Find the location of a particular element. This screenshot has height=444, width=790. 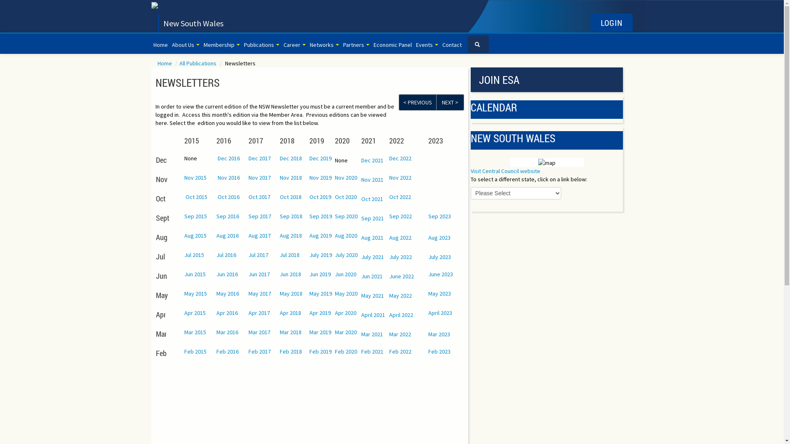

Mar 2021 is located at coordinates (372, 334).